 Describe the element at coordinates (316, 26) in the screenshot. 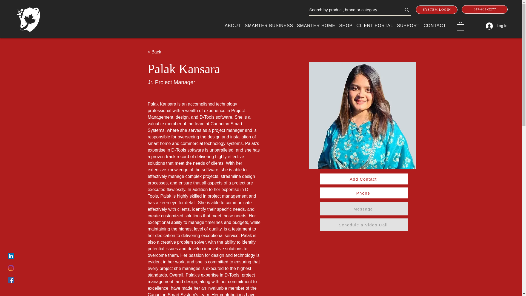

I see `SMARTER HOME` at that location.